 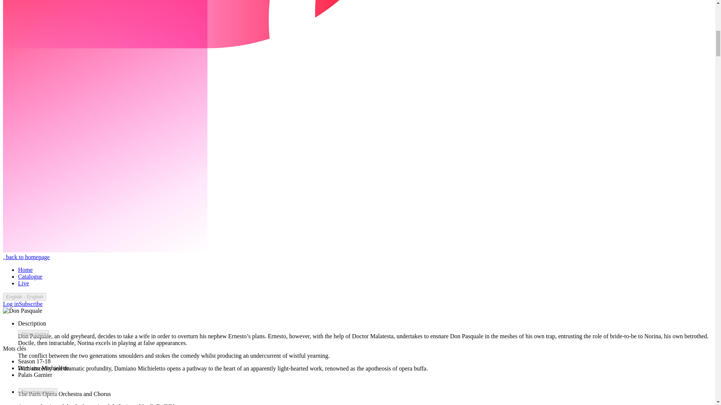 I want to click on Live, so click(x=23, y=283).